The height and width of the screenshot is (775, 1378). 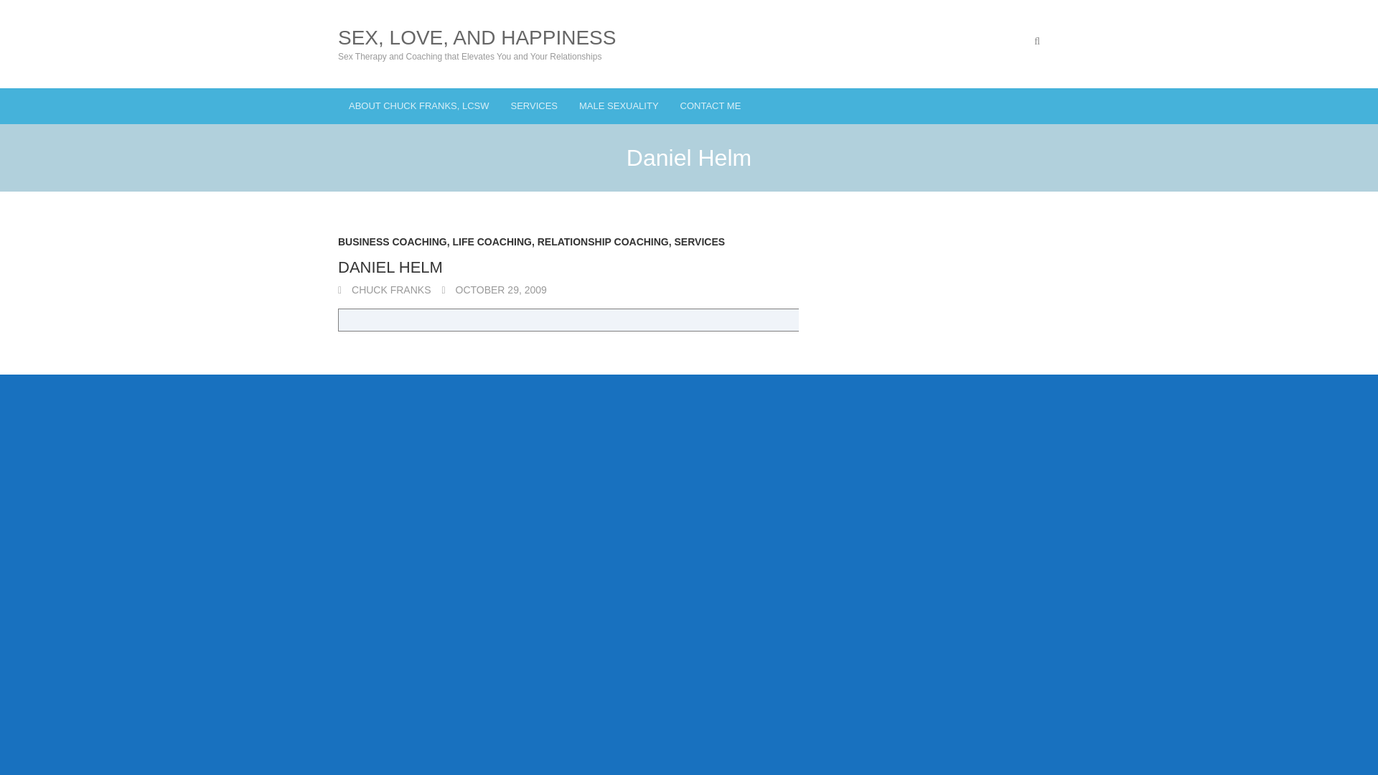 I want to click on LIFE COACHING, so click(x=491, y=245).